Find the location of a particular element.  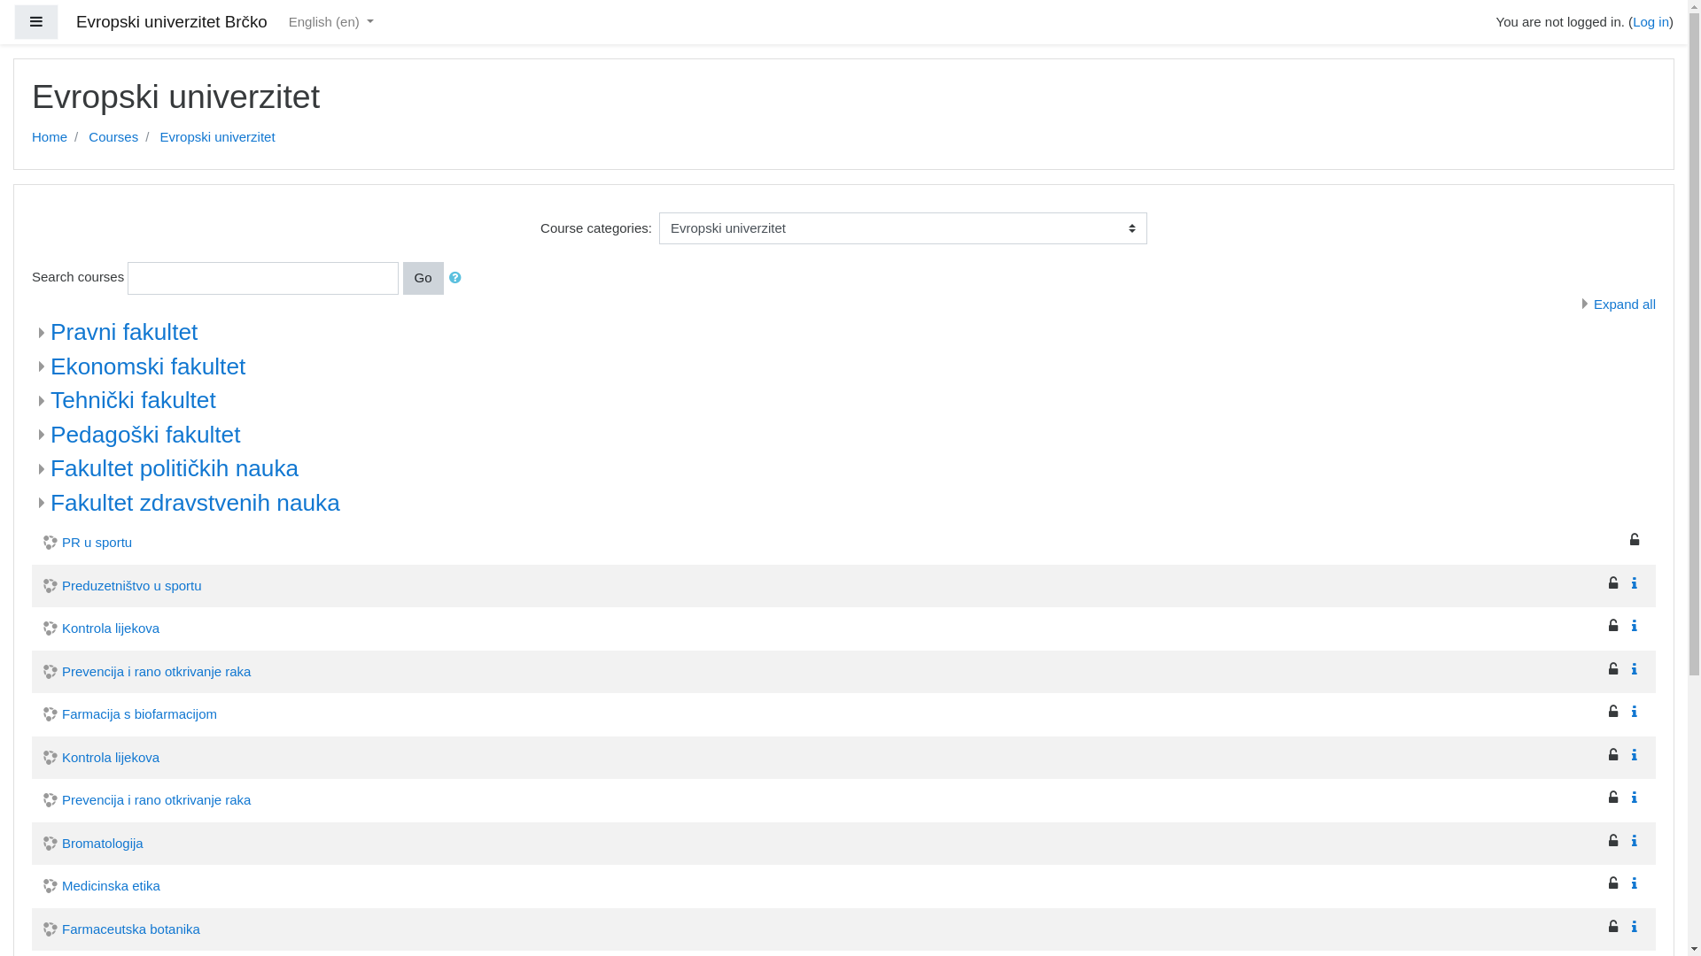

Summary is located at coordinates (1638, 798).